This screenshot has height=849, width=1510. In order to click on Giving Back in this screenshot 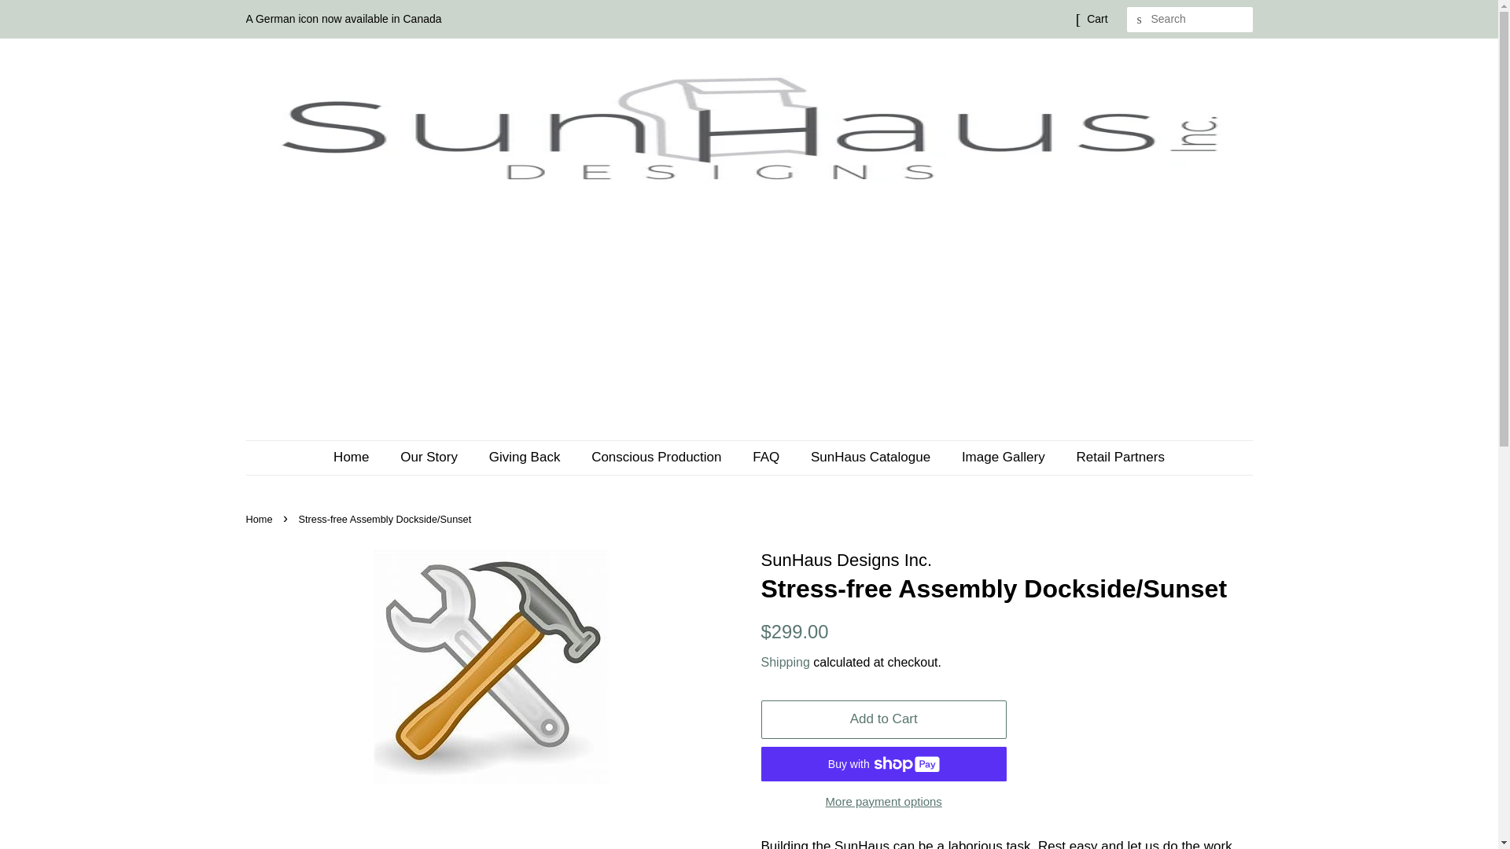, I will do `click(527, 458)`.